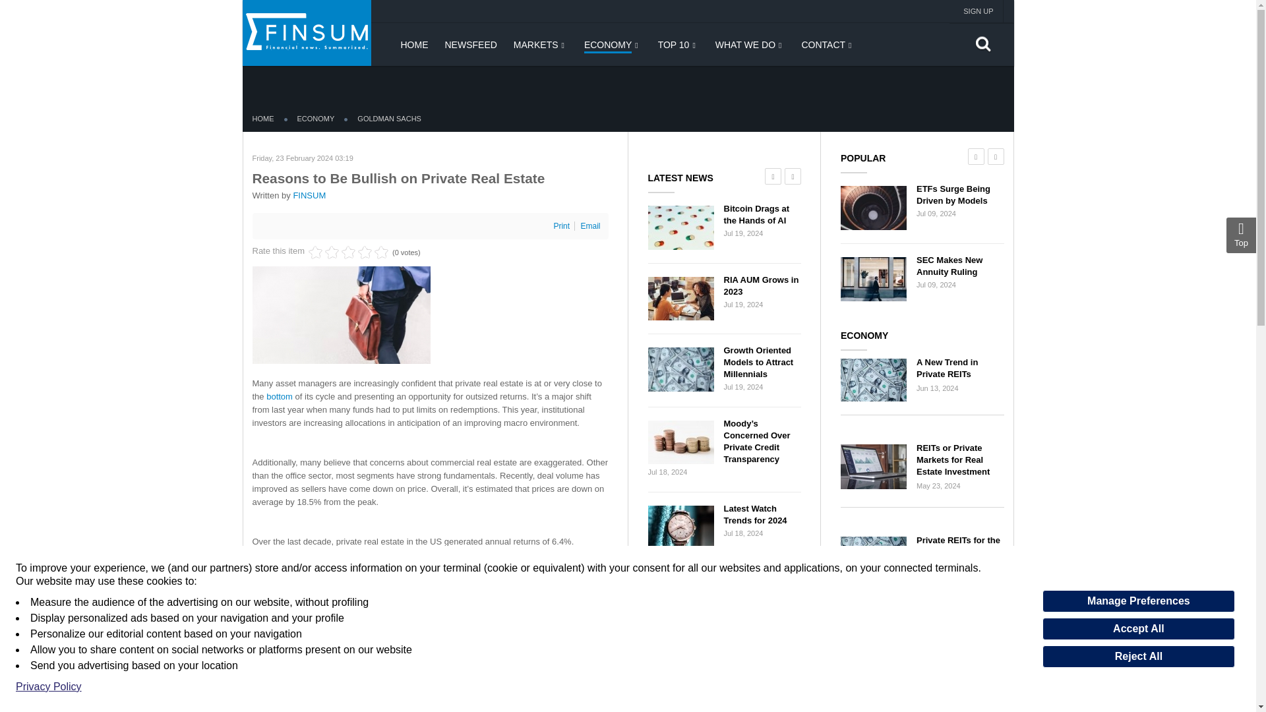  I want to click on Markets, so click(539, 44).